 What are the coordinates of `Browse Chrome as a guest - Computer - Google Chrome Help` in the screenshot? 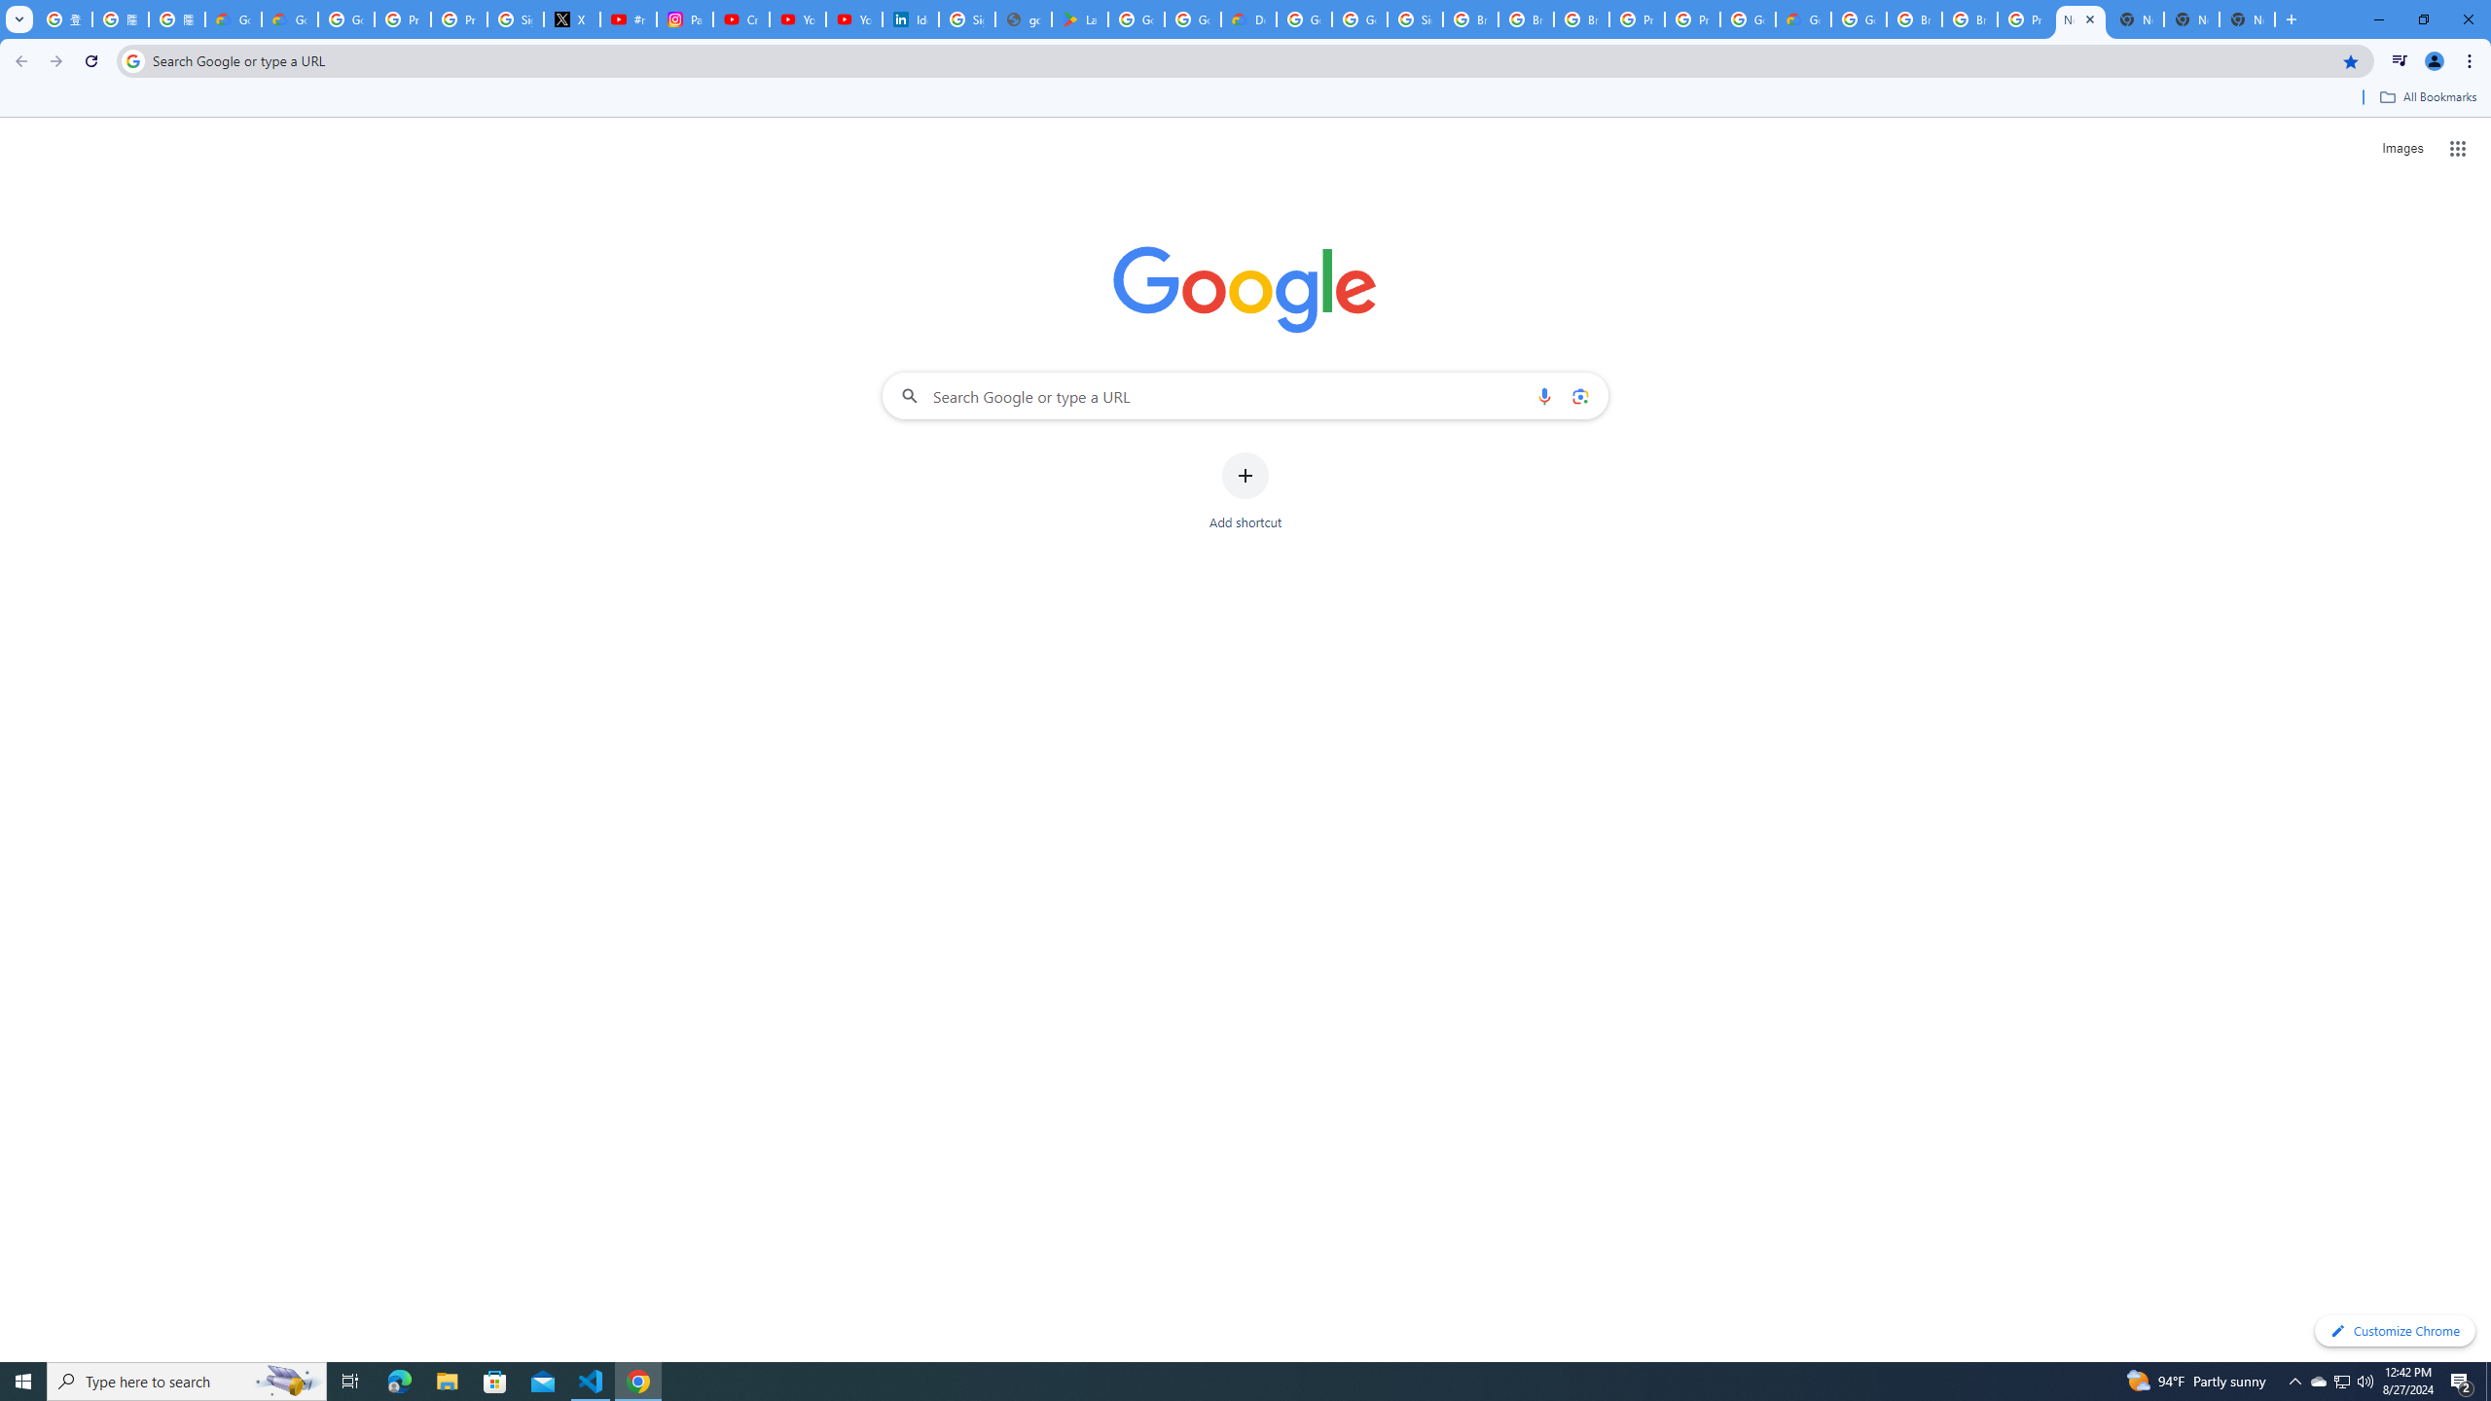 It's located at (1968, 19).